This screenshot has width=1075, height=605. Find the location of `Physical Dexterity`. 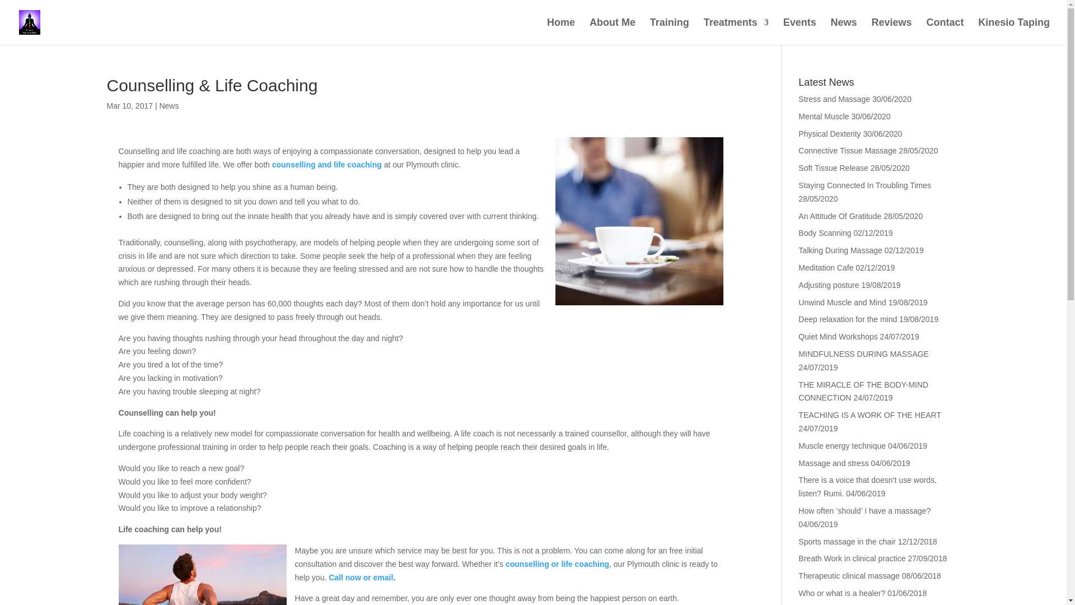

Physical Dexterity is located at coordinates (830, 134).